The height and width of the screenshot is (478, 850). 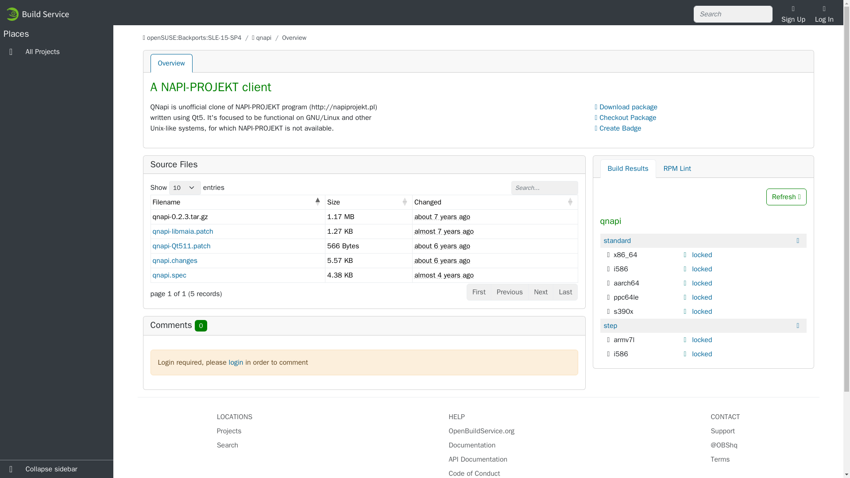 I want to click on Previous, so click(x=510, y=292).